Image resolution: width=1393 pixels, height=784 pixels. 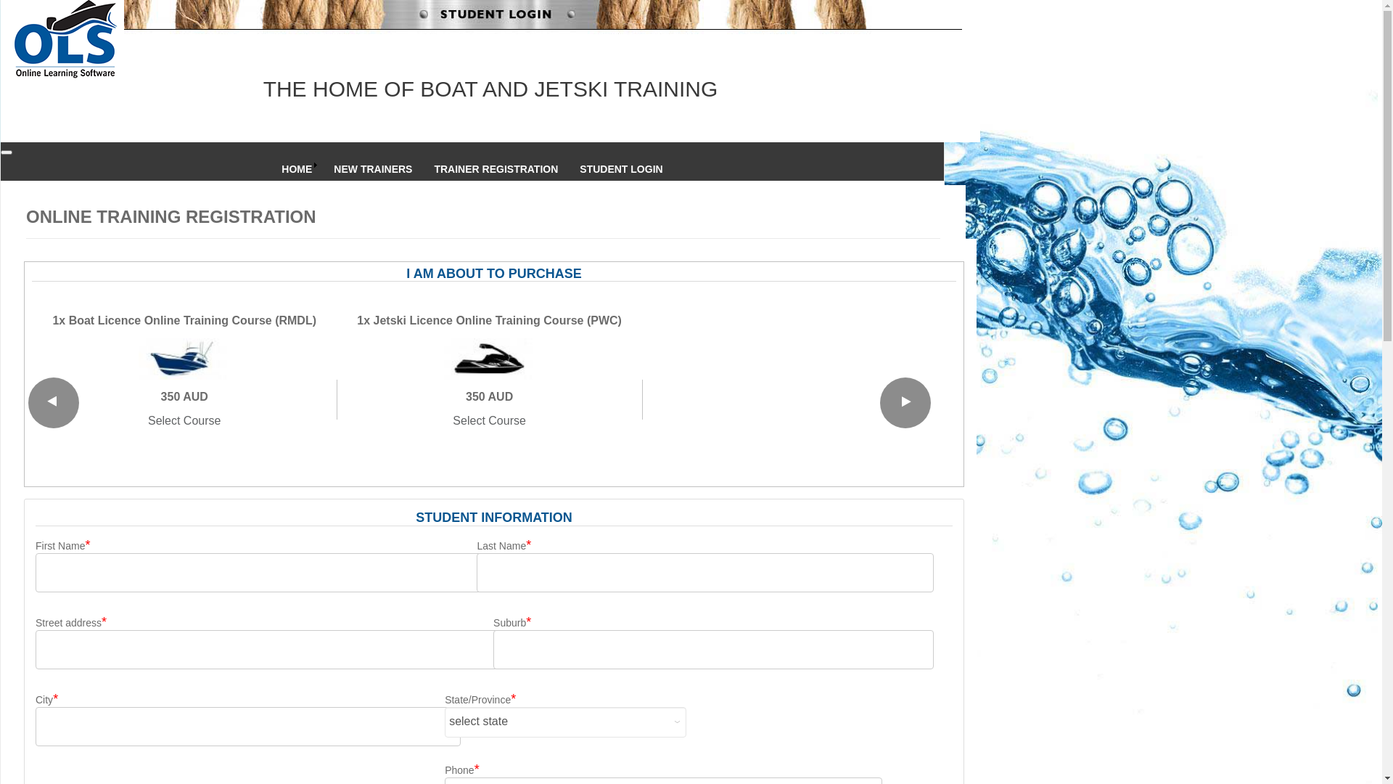 I want to click on NEW TRAINERS, so click(x=373, y=169).